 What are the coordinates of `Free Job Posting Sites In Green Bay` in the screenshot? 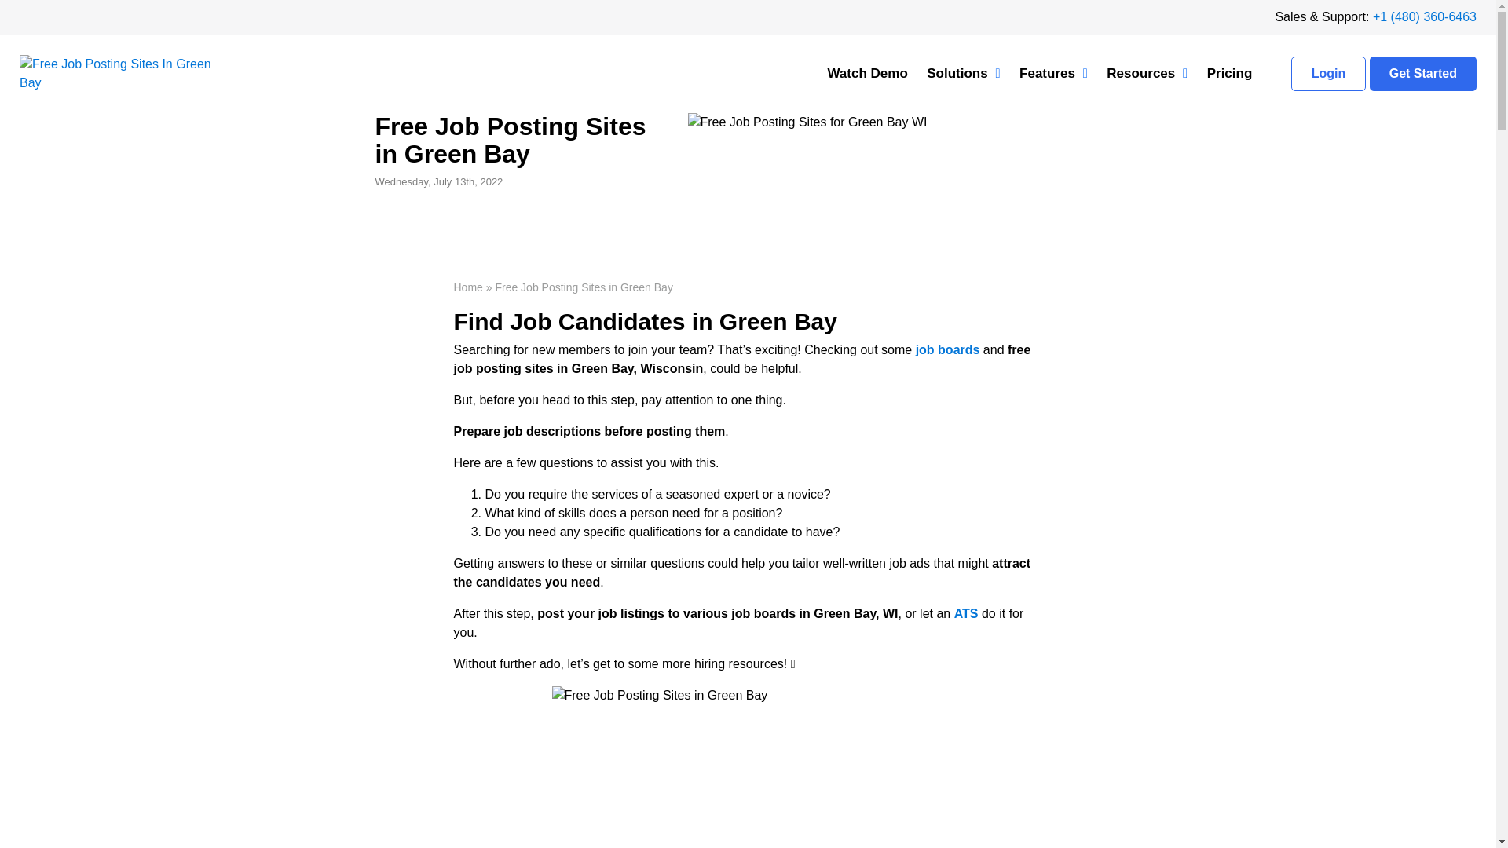 It's located at (748, 766).